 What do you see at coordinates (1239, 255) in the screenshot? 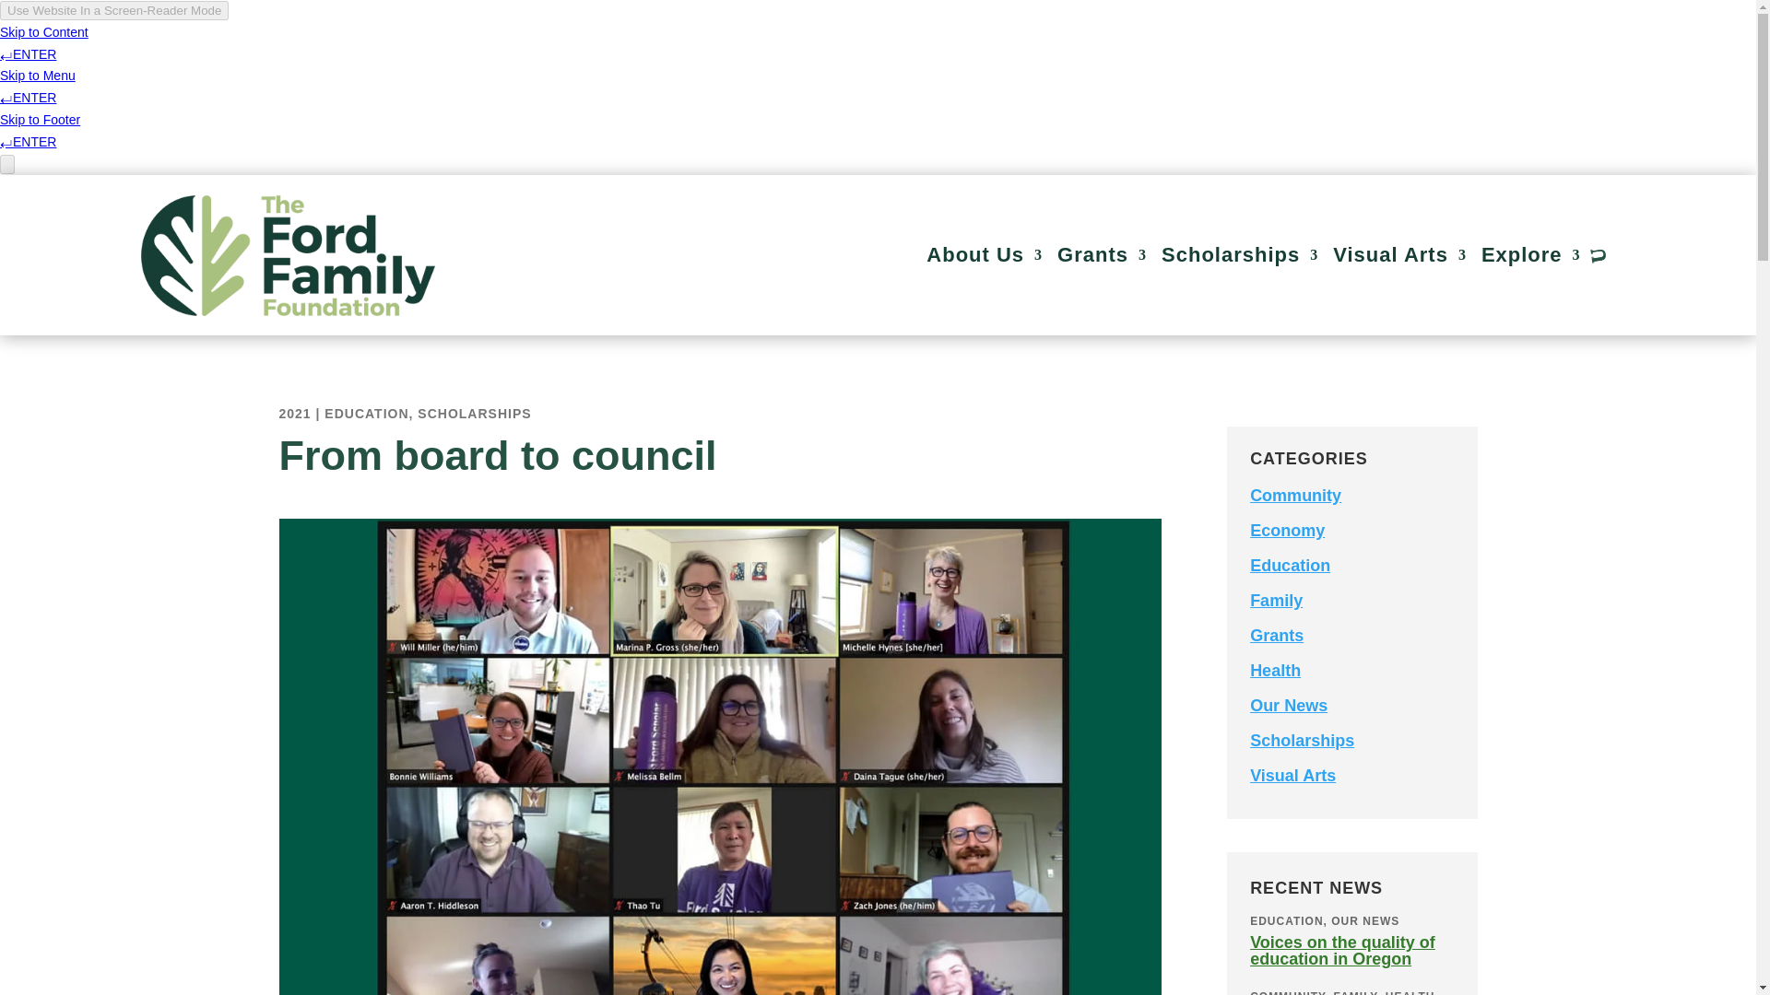
I see `Scholarships` at bounding box center [1239, 255].